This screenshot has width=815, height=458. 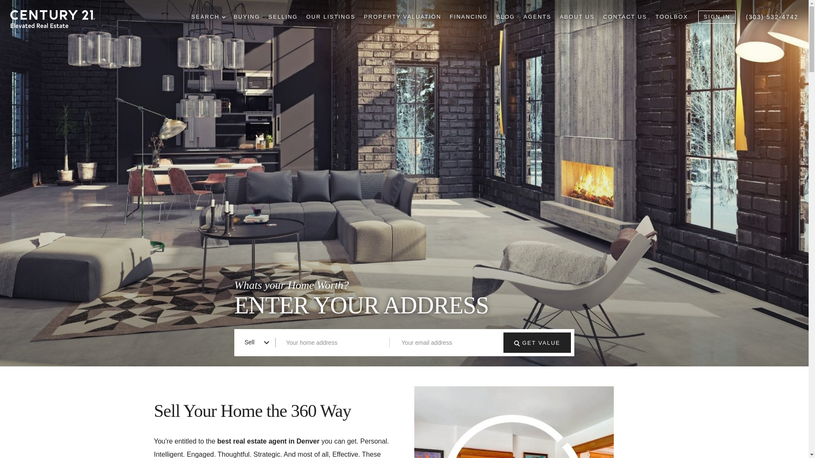 I want to click on TOOLBOX, so click(x=672, y=17).